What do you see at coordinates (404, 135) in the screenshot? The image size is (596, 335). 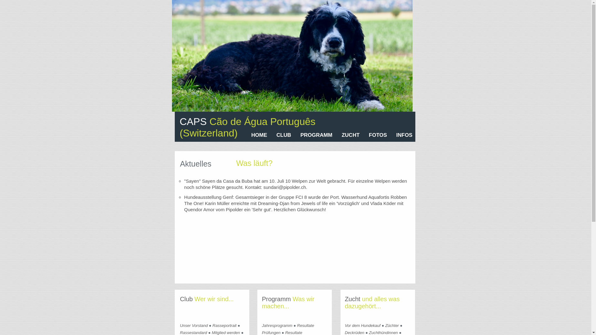 I see `INFOS` at bounding box center [404, 135].